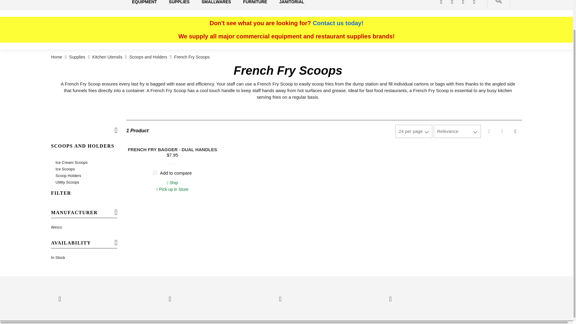  Describe the element at coordinates (144, 5) in the screenshot. I see `EQUIPMENT` at that location.